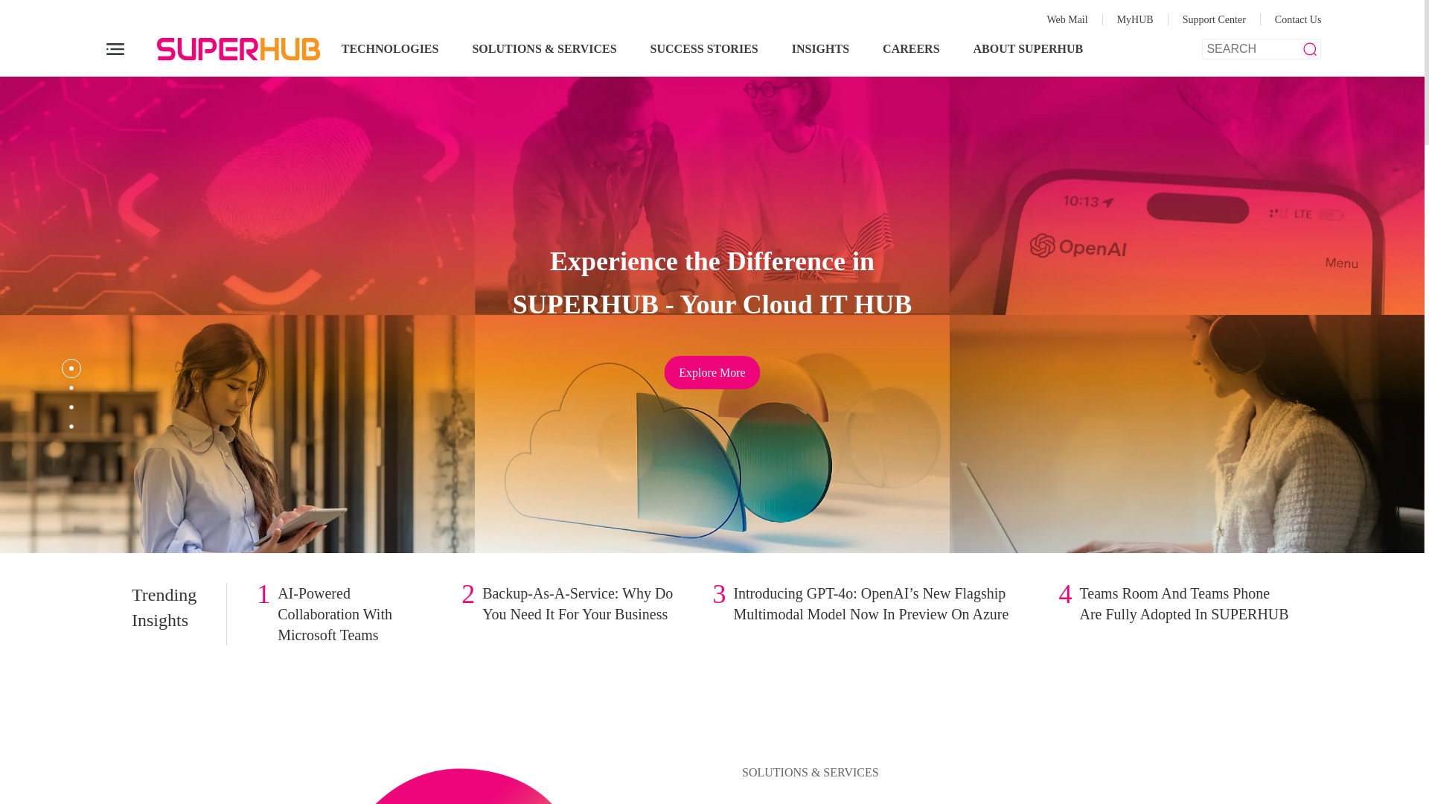 Image resolution: width=1429 pixels, height=804 pixels. What do you see at coordinates (390, 49) in the screenshot?
I see `TECHNOLOGIES` at bounding box center [390, 49].